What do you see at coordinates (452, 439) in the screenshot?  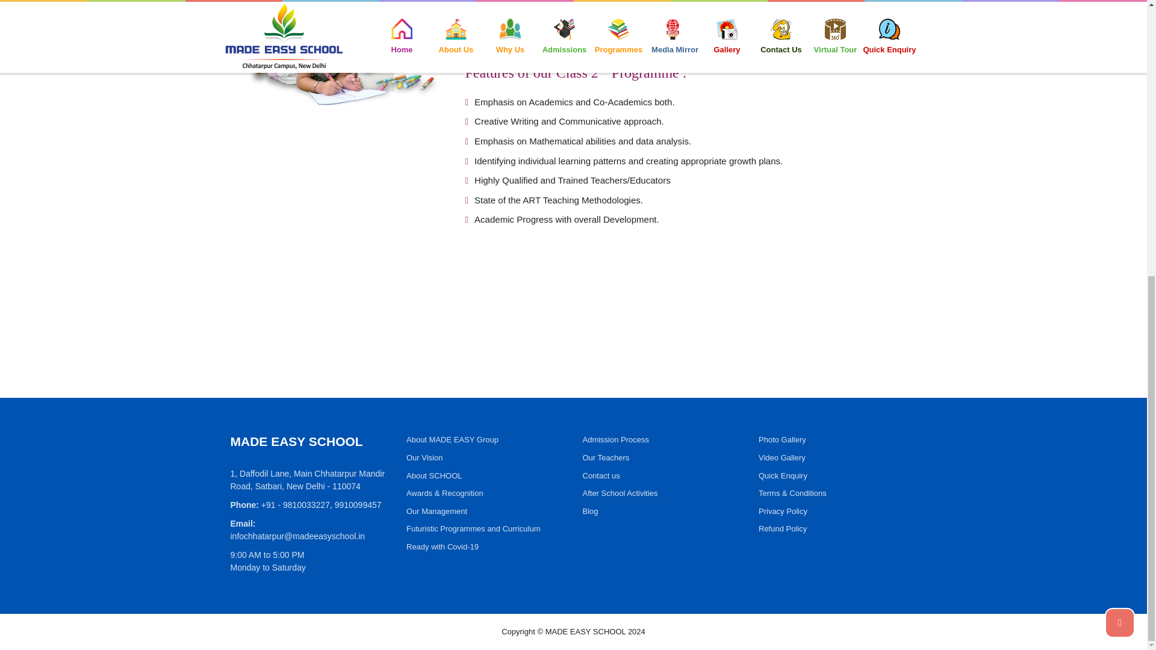 I see `About MADE EASY Group` at bounding box center [452, 439].